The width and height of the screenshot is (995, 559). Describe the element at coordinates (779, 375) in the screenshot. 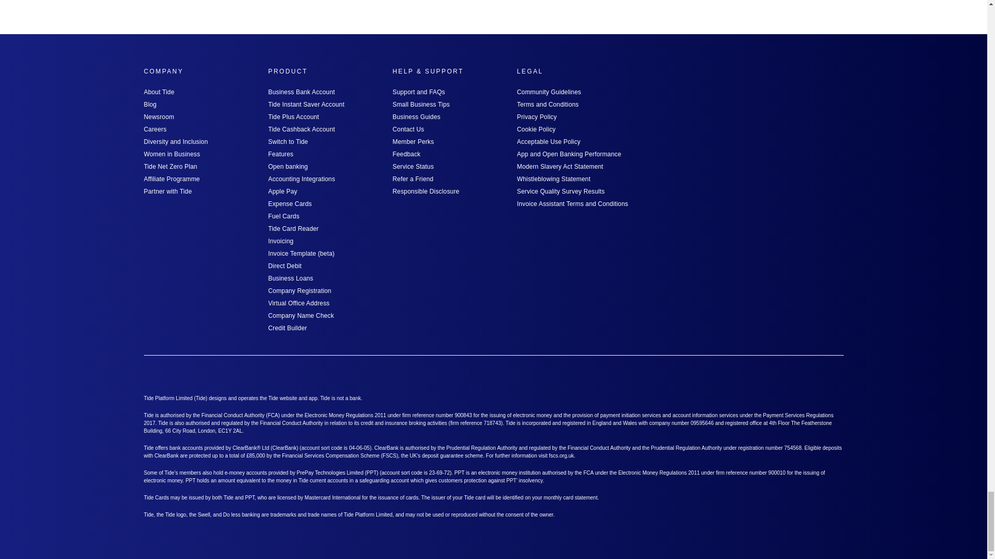

I see `Follow Tide on Facebook` at that location.